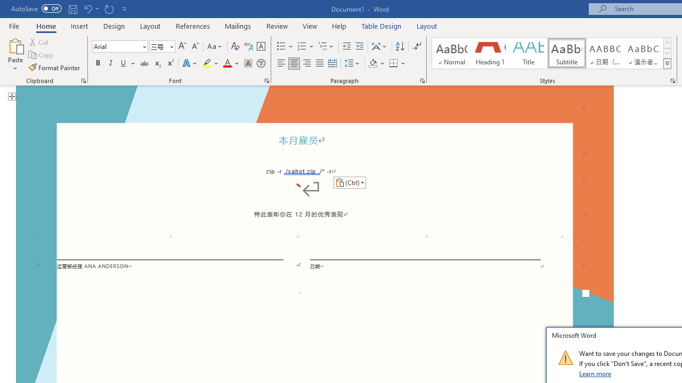 Image resolution: width=682 pixels, height=383 pixels. Describe the element at coordinates (15, 45) in the screenshot. I see `Paste` at that location.